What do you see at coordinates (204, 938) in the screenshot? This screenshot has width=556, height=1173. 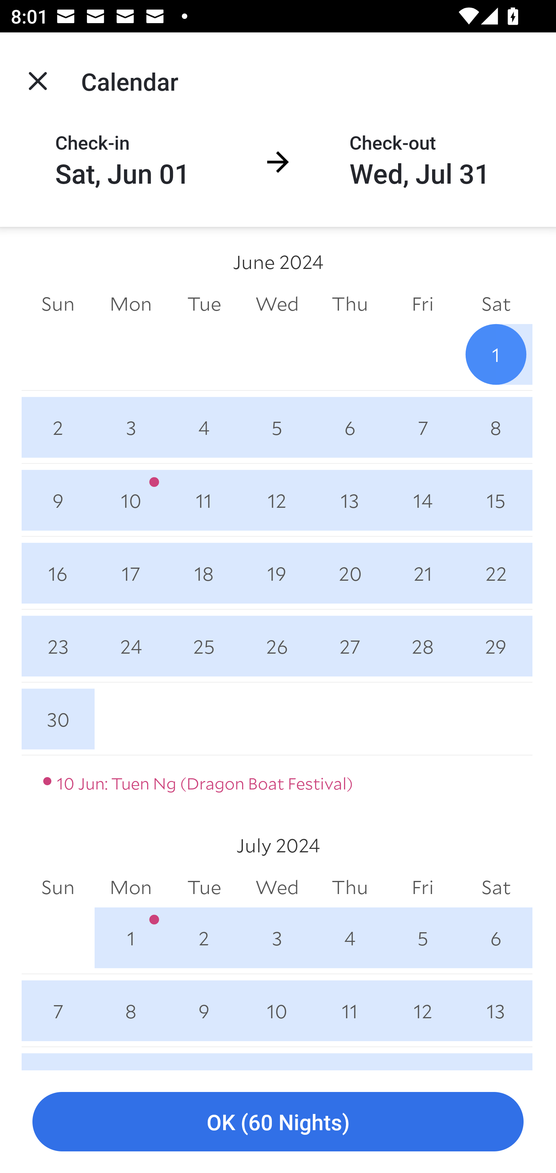 I see `2 2 July 2024` at bounding box center [204, 938].